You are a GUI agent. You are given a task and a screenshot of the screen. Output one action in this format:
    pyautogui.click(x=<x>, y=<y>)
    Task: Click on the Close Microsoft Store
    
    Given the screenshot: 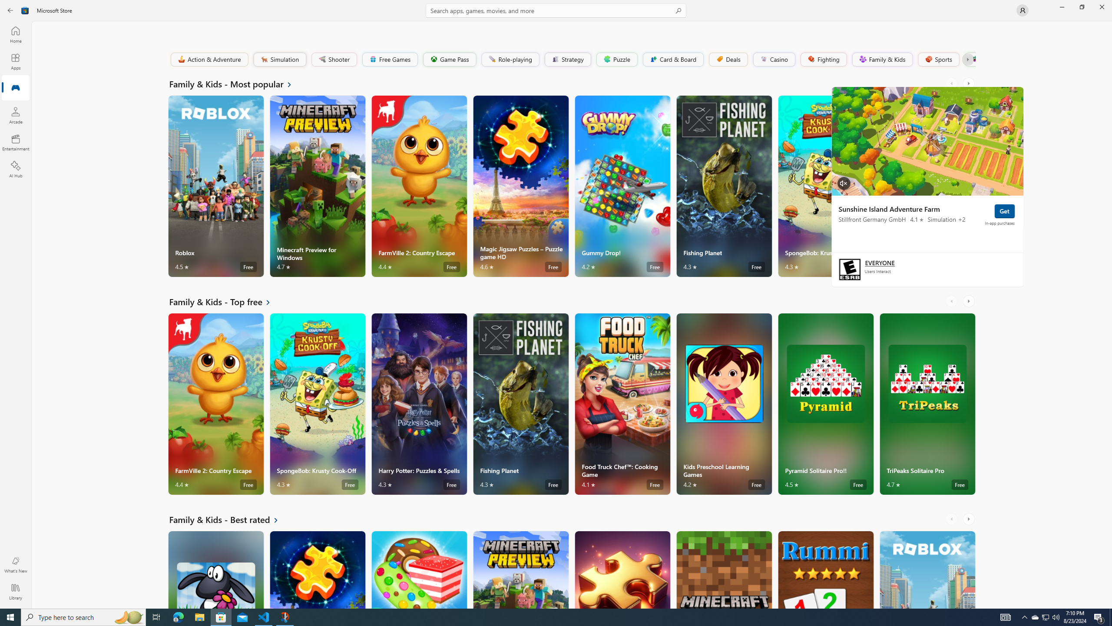 What is the action you would take?
    pyautogui.click(x=1102, y=7)
    